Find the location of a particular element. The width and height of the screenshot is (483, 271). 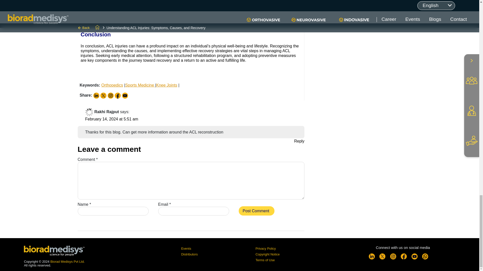

Biorad Medisys Pvt Ltd. is located at coordinates (67, 261).